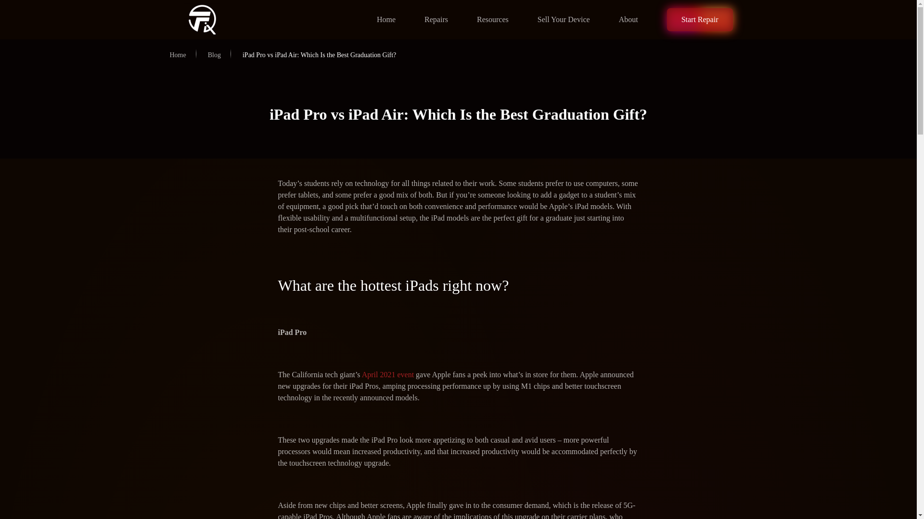  Describe the element at coordinates (436, 20) in the screenshot. I see `Repairs` at that location.